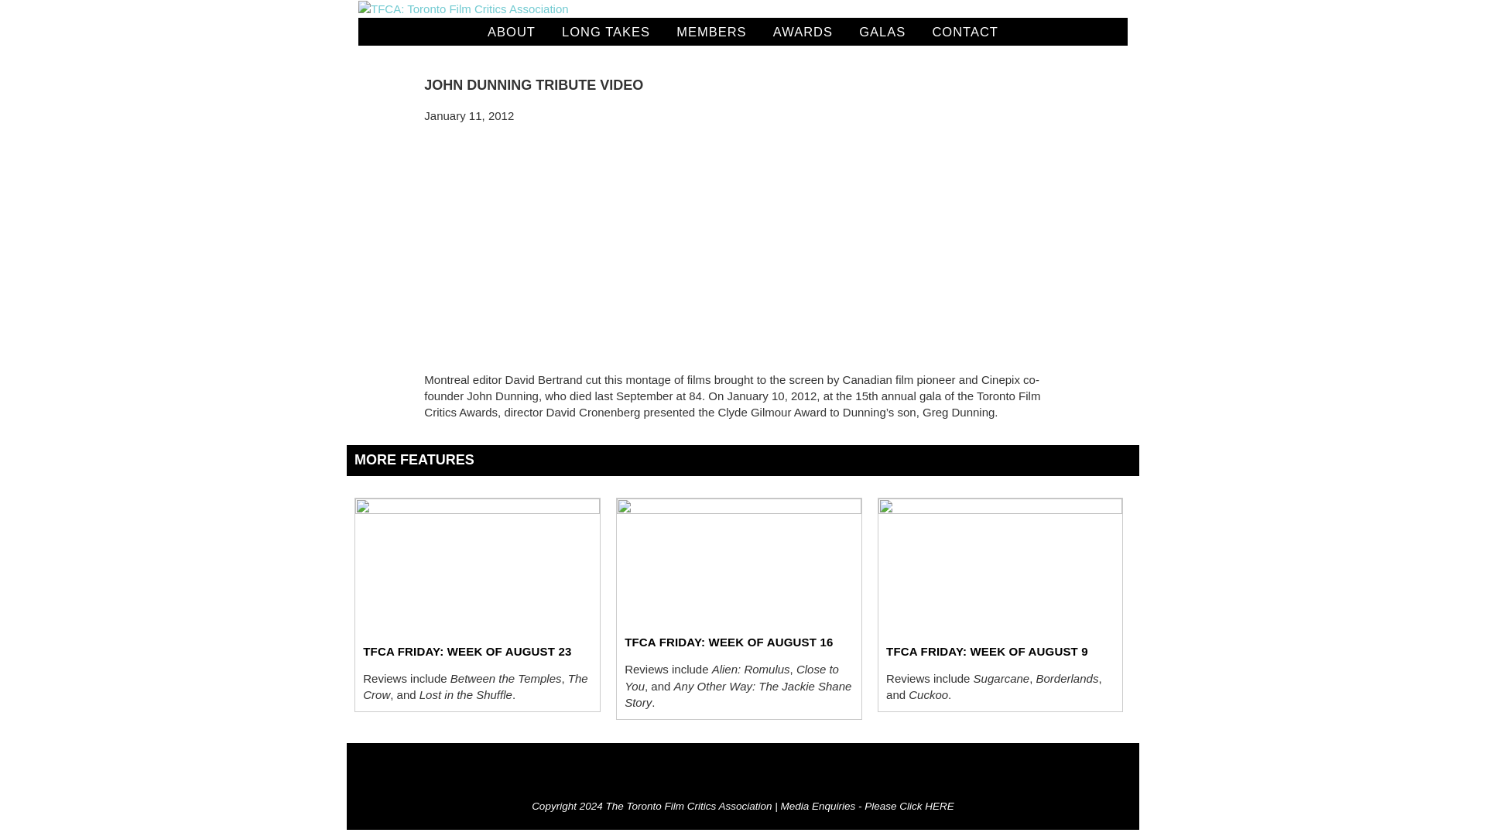  Describe the element at coordinates (466, 650) in the screenshot. I see `TFCA FRIDAY: WEEK OF AUGUST 23` at that location.